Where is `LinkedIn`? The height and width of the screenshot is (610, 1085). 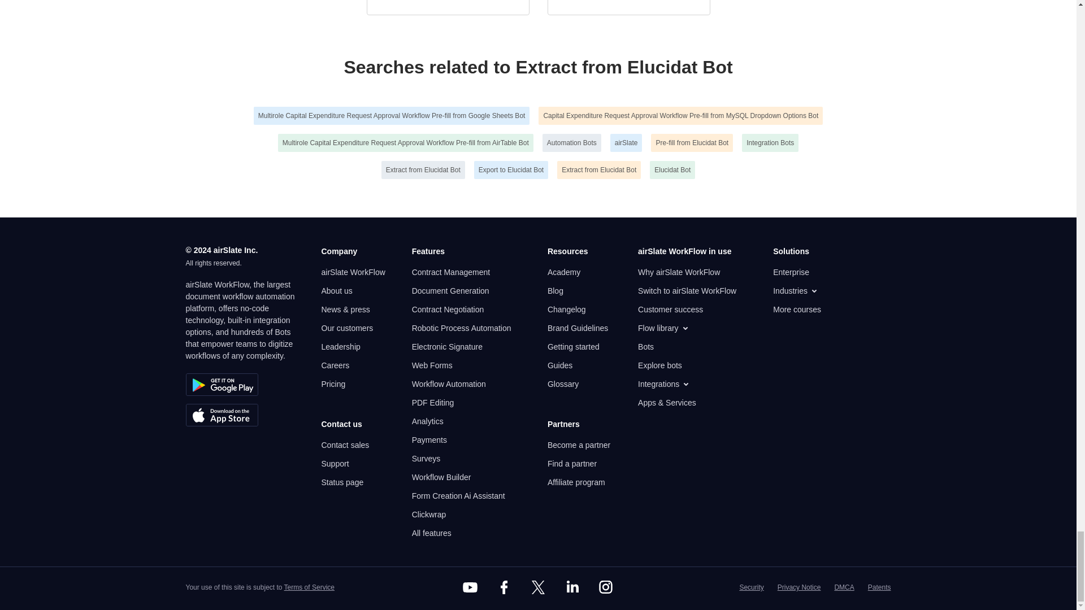 LinkedIn is located at coordinates (572, 587).